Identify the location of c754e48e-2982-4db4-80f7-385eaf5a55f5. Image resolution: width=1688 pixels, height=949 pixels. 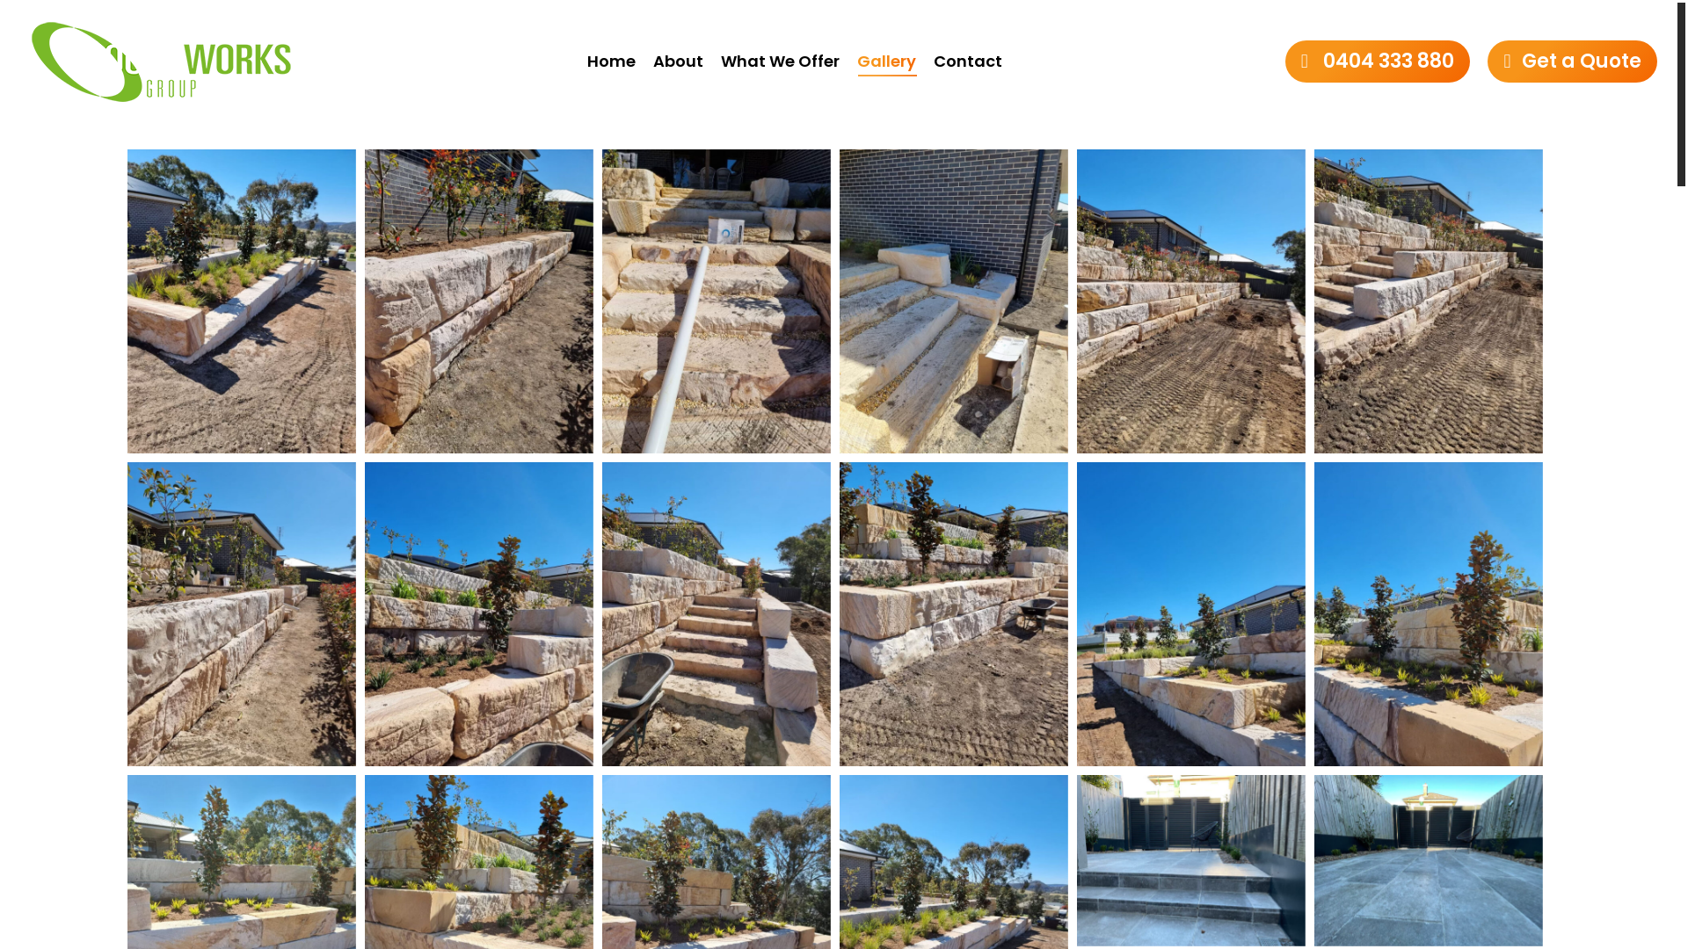
(1191, 614).